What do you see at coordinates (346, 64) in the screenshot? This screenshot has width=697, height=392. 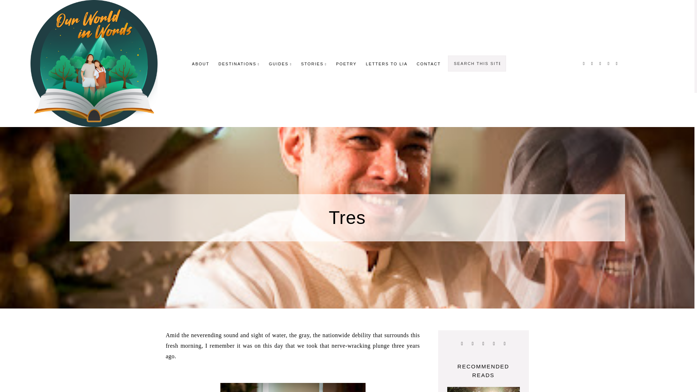 I see `POETRY` at bounding box center [346, 64].